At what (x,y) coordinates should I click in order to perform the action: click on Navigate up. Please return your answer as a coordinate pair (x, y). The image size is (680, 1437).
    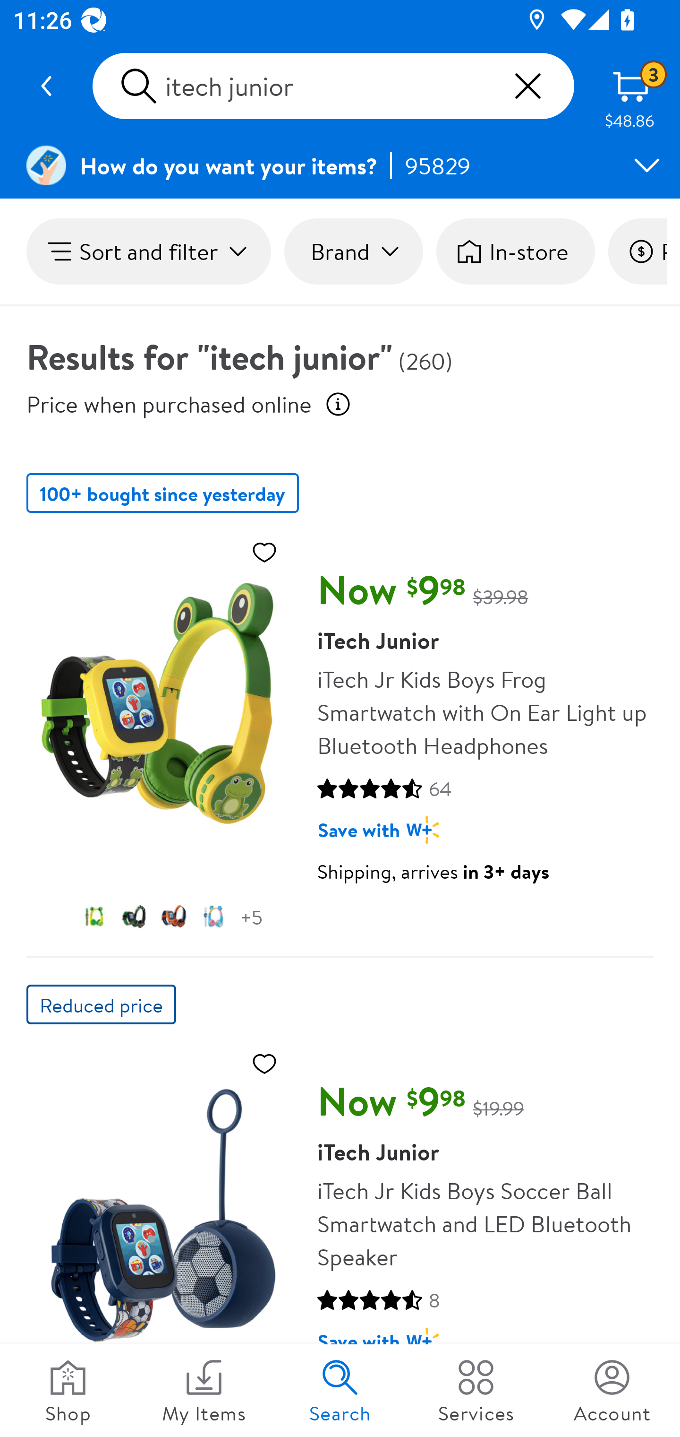
    Looking at the image, I should click on (46, 86).